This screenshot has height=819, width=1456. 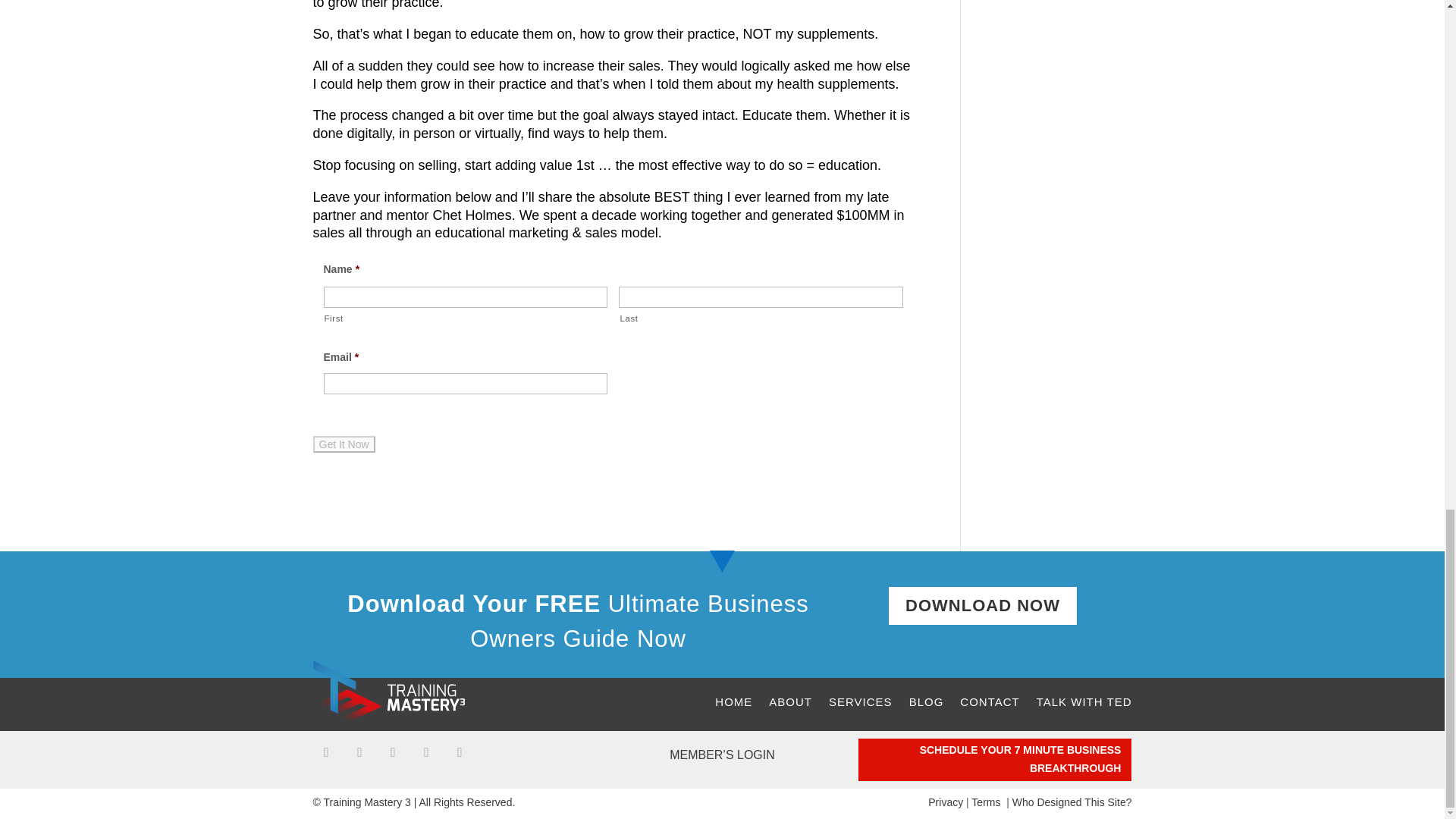 What do you see at coordinates (343, 444) in the screenshot?
I see `Get It Now` at bounding box center [343, 444].